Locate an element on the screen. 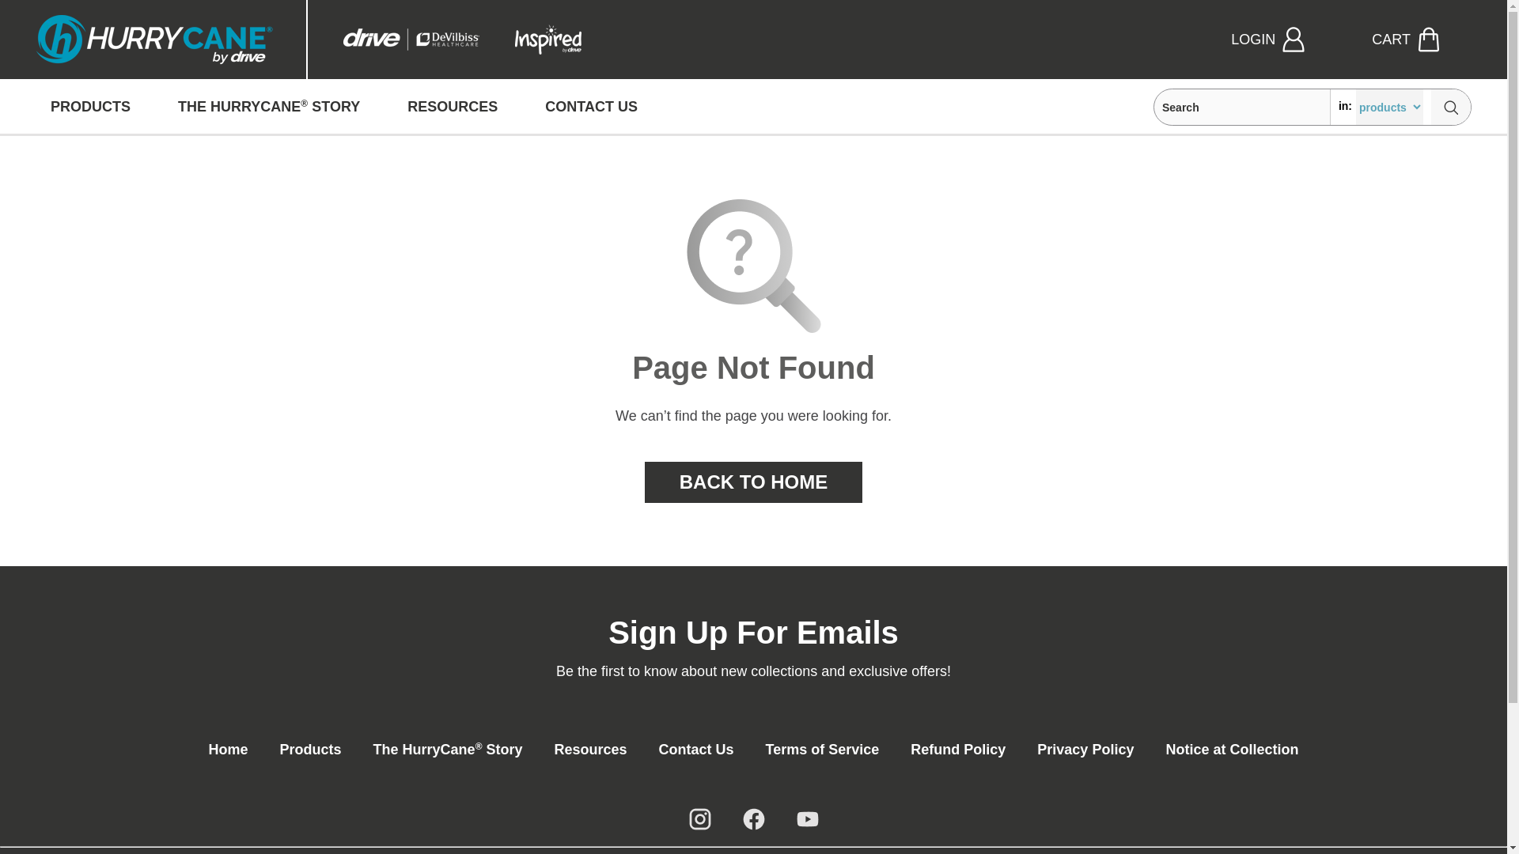 The width and height of the screenshot is (1519, 854). Privacy Policy is located at coordinates (1085, 750).